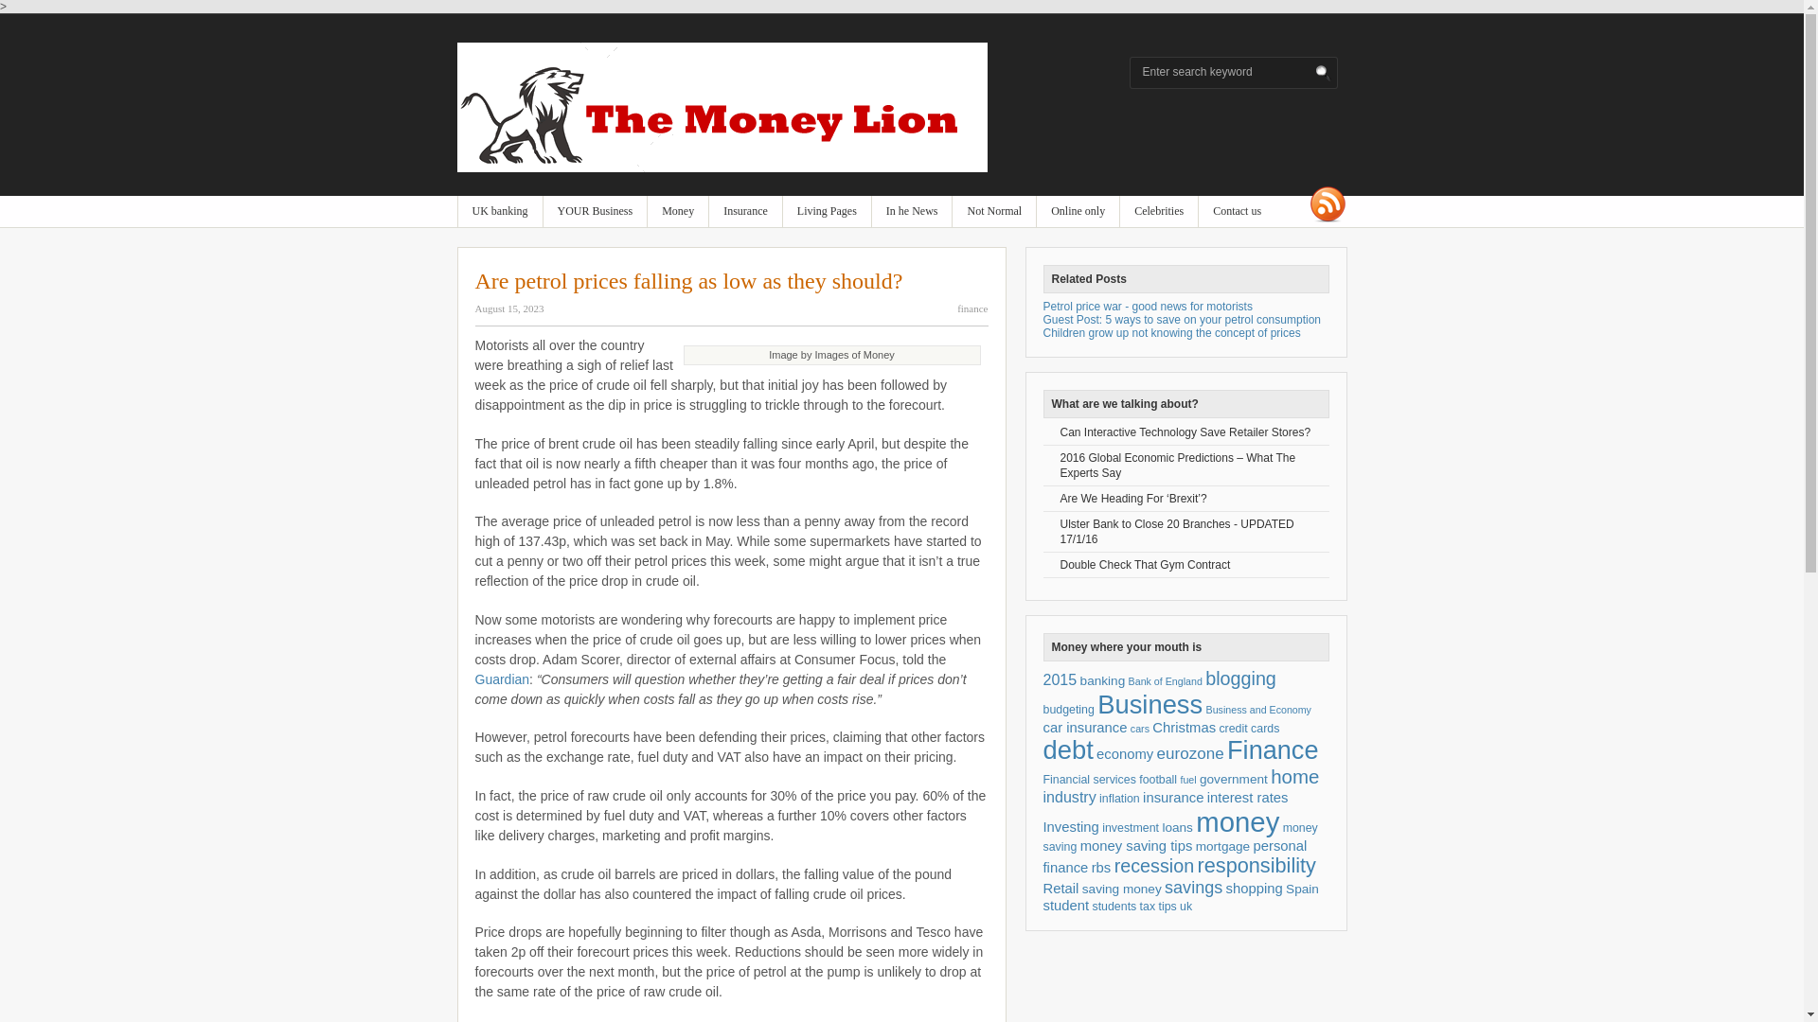 Image resolution: width=1818 pixels, height=1022 pixels. What do you see at coordinates (1182, 319) in the screenshot?
I see `Guest Post: 5 ways to save on your petrol consumption` at bounding box center [1182, 319].